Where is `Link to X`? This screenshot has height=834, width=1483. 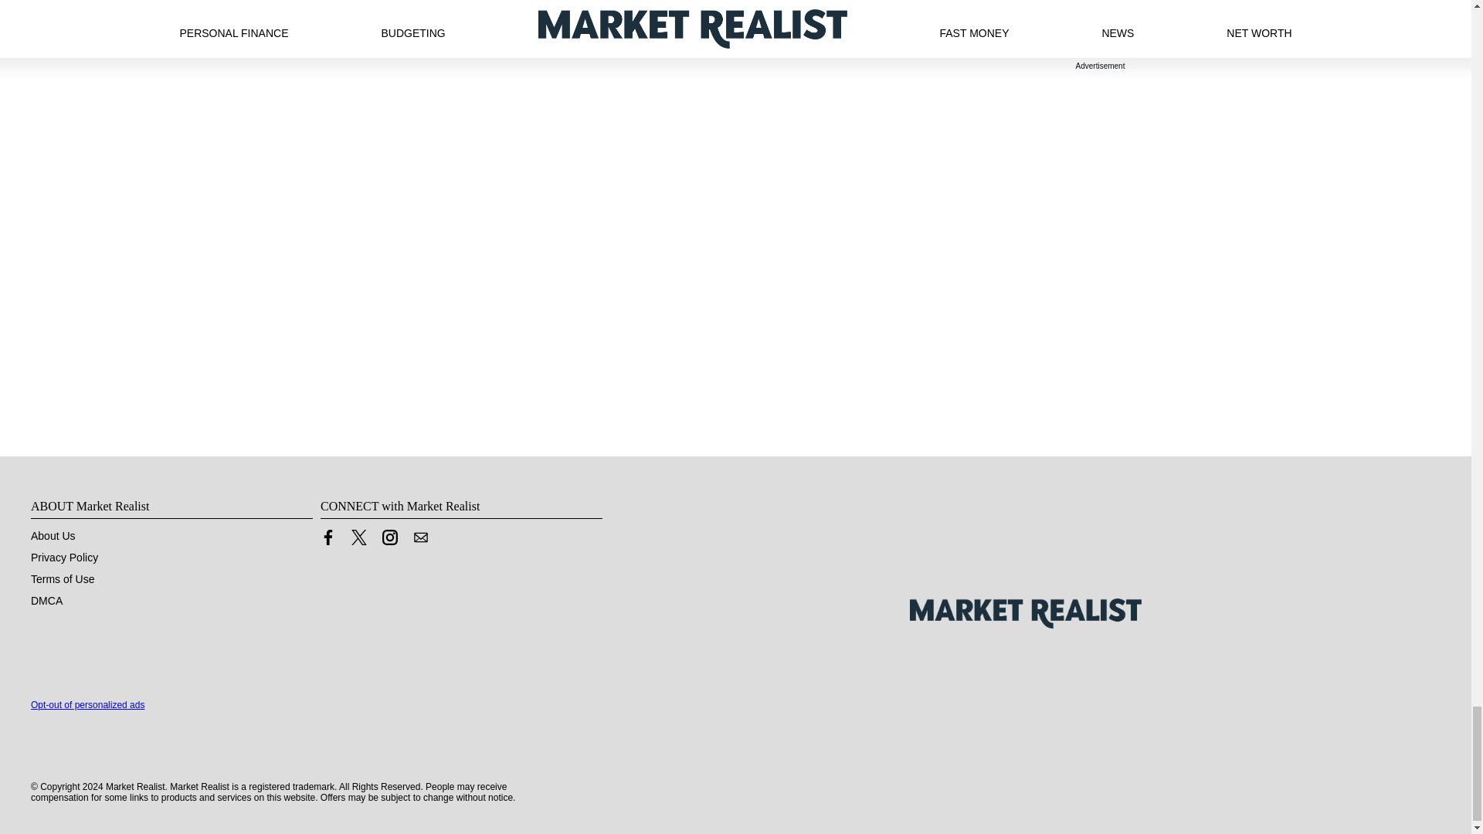
Link to X is located at coordinates (358, 537).